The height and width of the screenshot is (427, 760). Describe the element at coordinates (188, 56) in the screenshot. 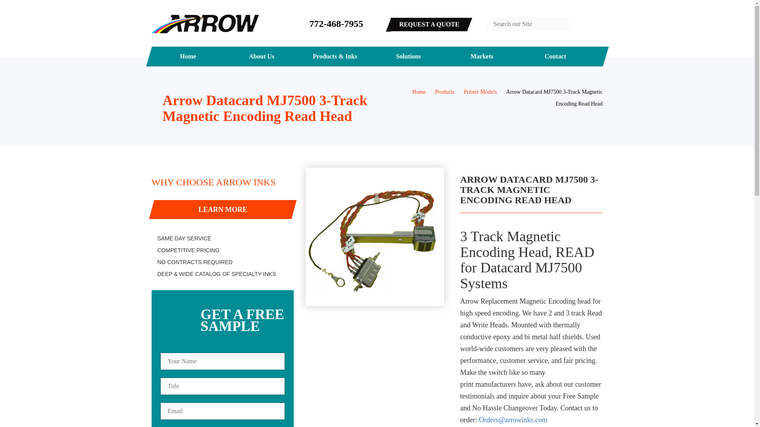

I see `Home` at that location.